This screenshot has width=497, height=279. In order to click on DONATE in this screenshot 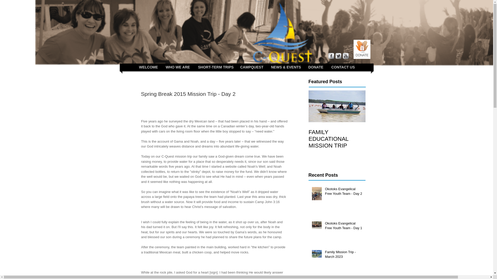, I will do `click(316, 67)`.